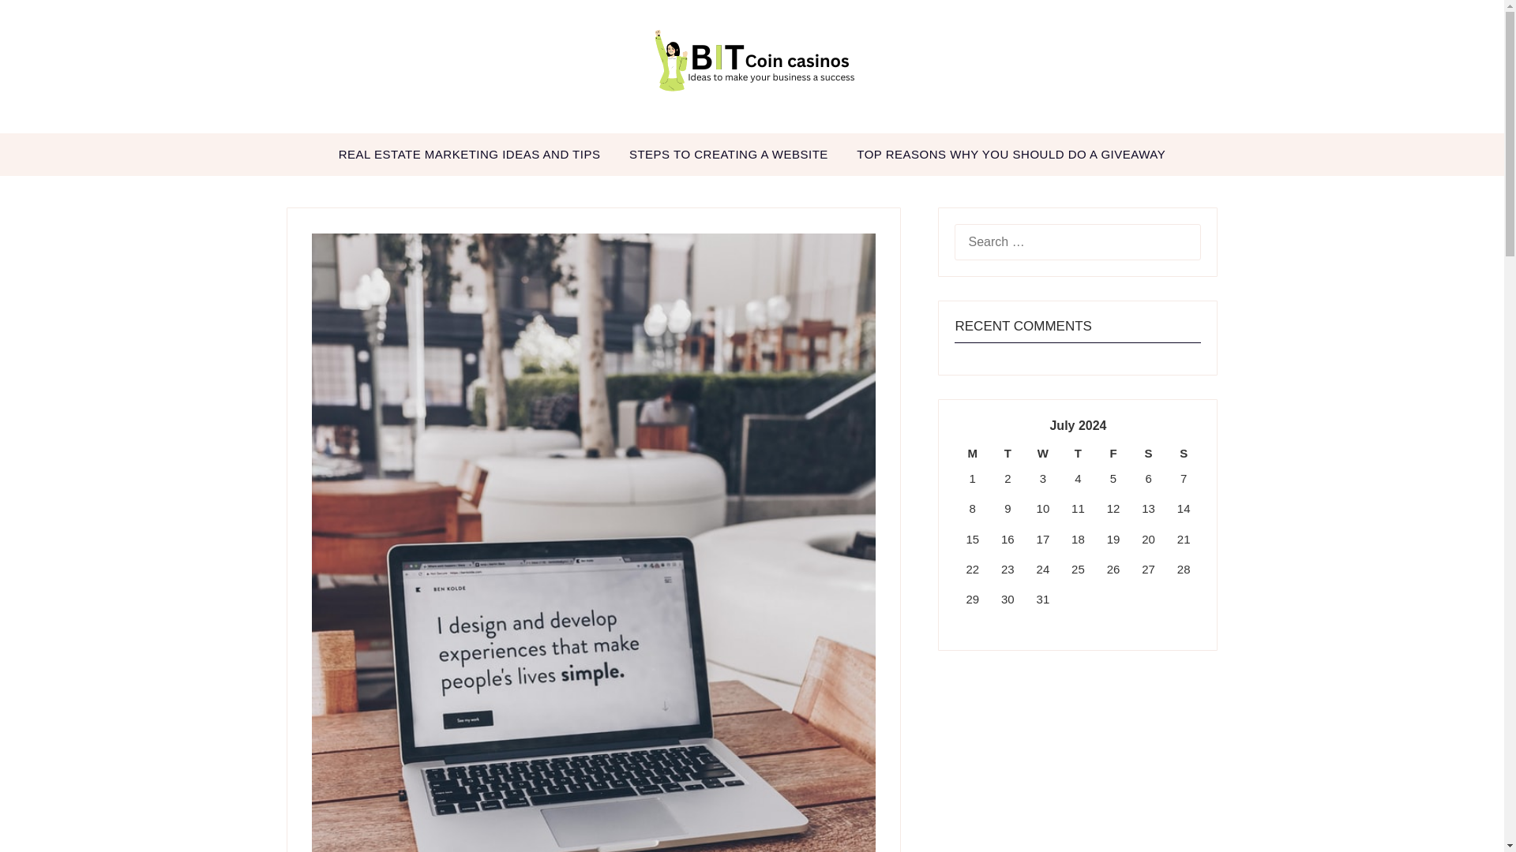 This screenshot has width=1516, height=852. Describe the element at coordinates (972, 453) in the screenshot. I see `Monday` at that location.